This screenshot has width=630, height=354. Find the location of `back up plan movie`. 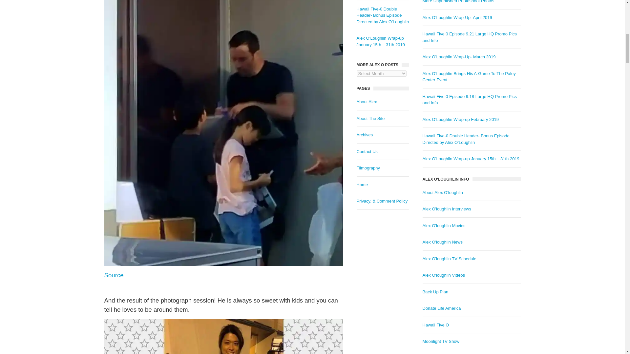

back up plan movie is located at coordinates (436, 292).